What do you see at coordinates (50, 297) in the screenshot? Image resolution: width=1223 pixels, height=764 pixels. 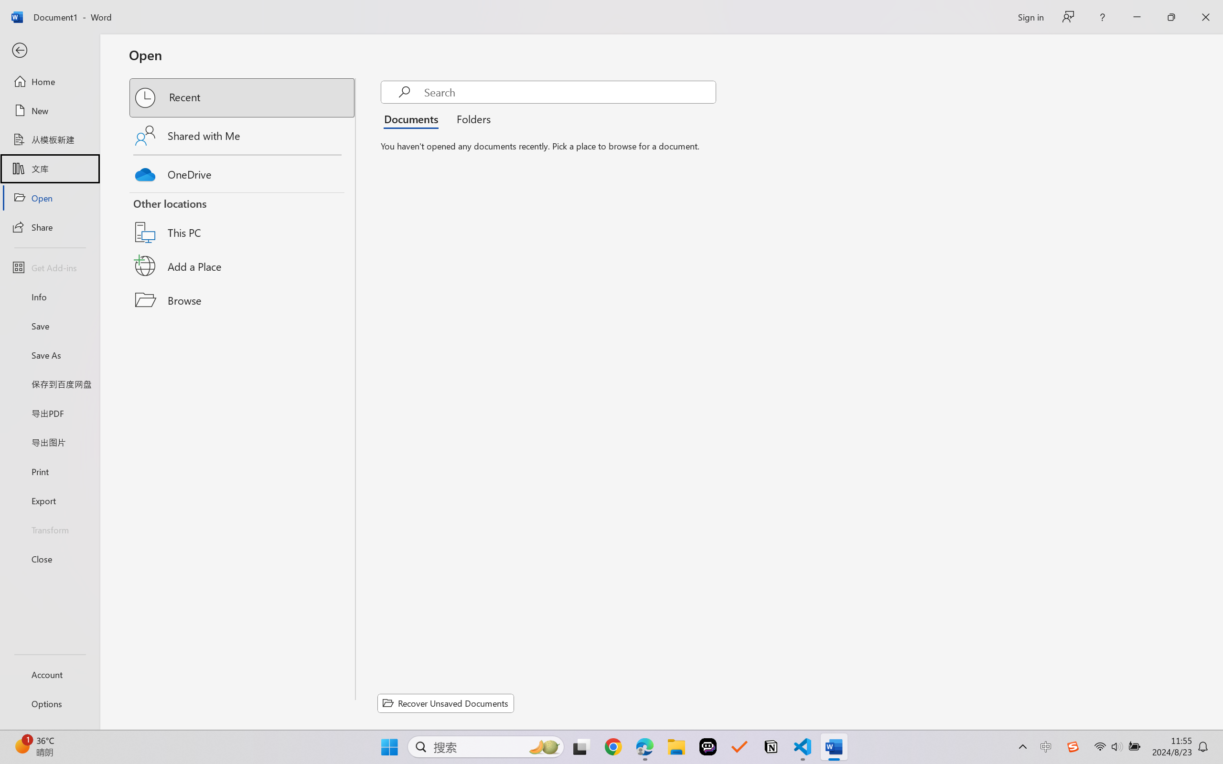 I see `Info` at bounding box center [50, 297].